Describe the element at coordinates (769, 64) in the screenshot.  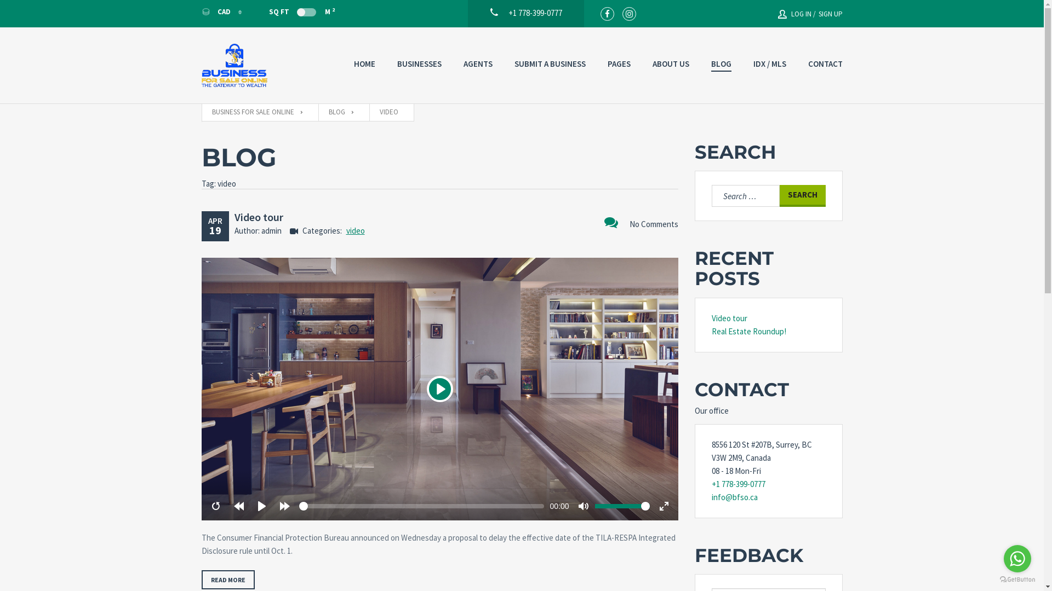
I see `IDX / MLS` at that location.